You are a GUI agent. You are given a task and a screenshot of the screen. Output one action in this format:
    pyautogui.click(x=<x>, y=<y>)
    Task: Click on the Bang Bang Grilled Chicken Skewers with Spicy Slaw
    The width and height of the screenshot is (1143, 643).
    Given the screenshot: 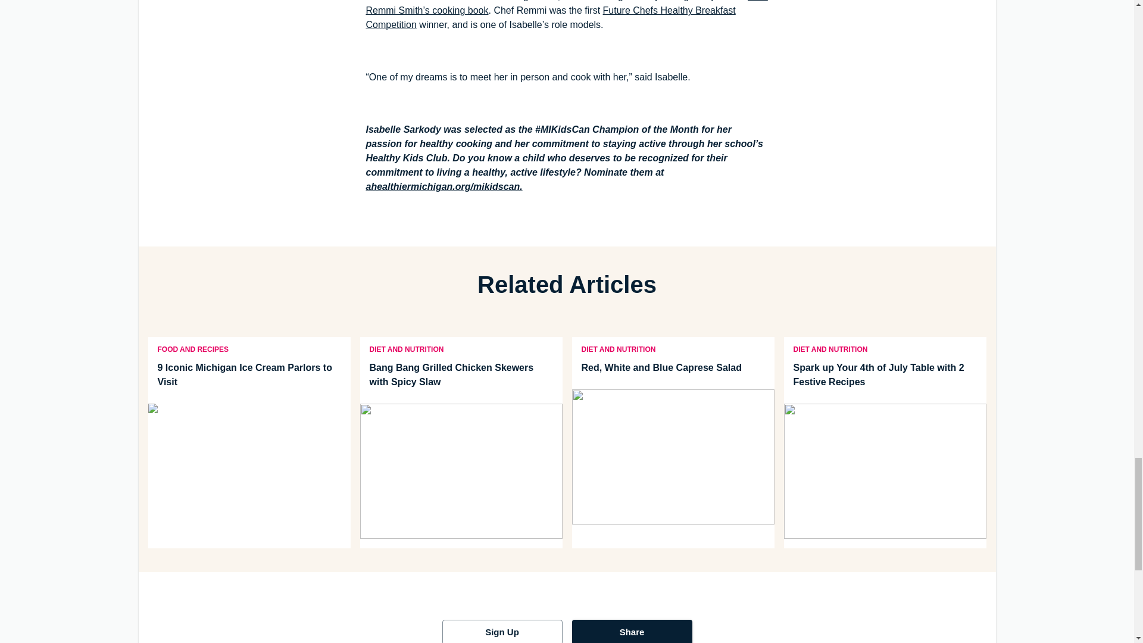 What is the action you would take?
    pyautogui.click(x=461, y=375)
    